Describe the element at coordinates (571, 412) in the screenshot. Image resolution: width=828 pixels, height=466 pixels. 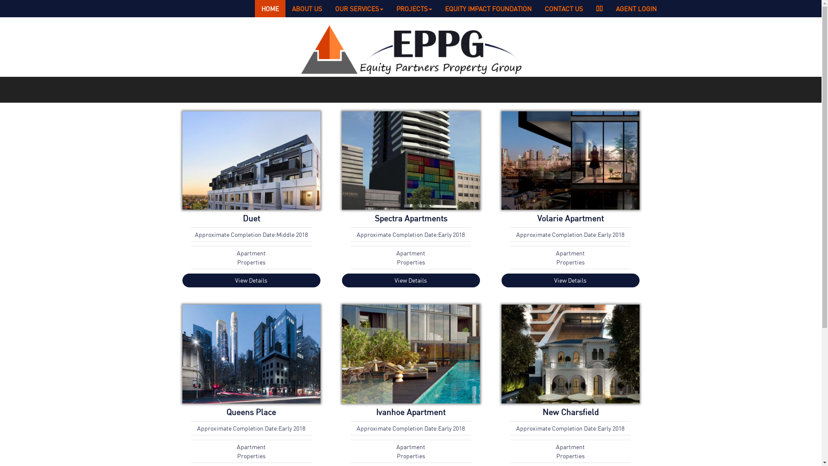
I see `New Charsfield` at that location.